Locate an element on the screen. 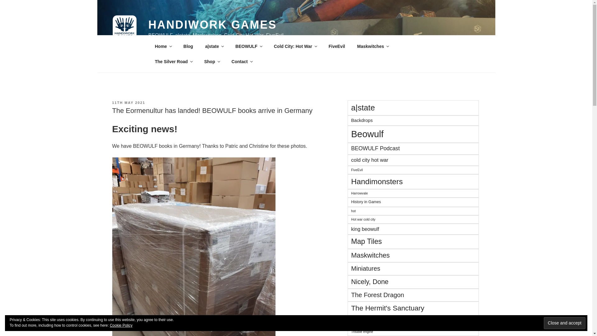 This screenshot has width=597, height=336. Home is located at coordinates (163, 46).